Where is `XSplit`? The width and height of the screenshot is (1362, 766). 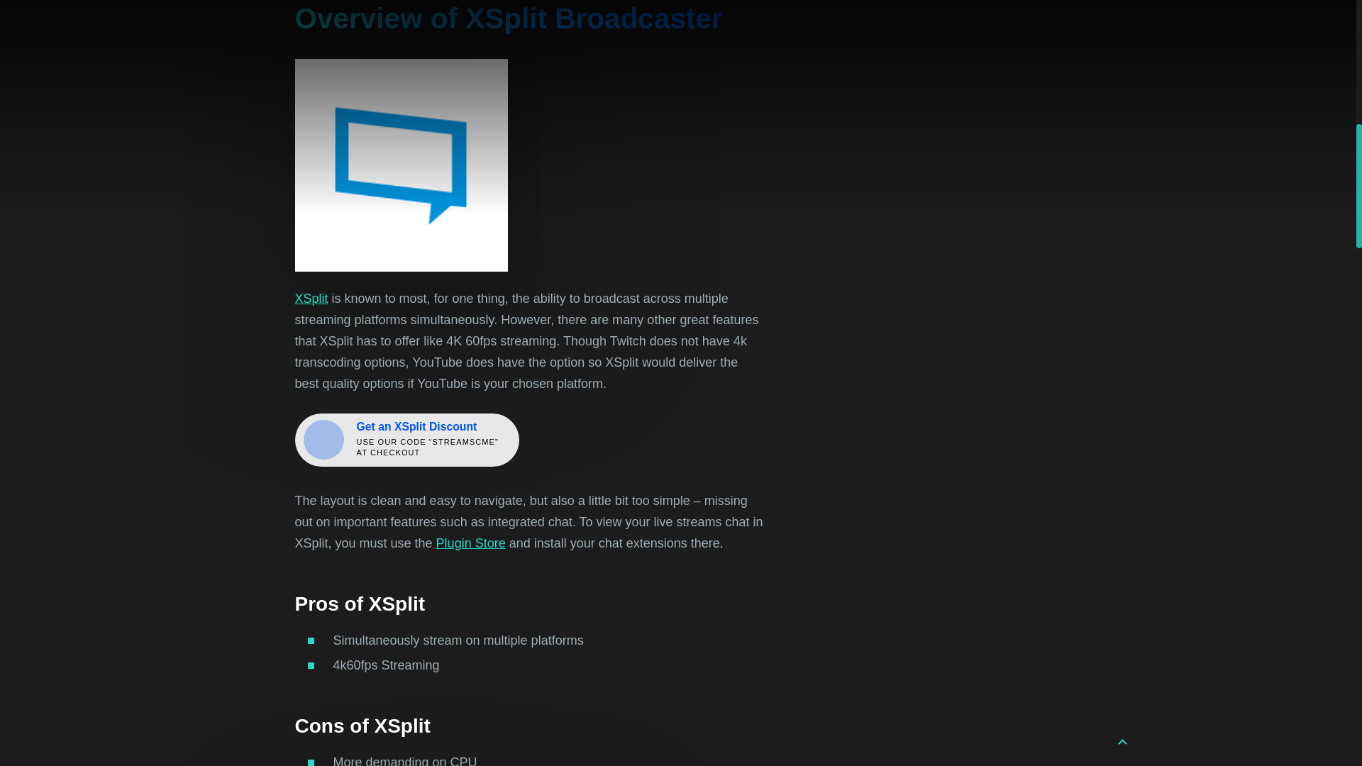 XSplit is located at coordinates (311, 298).